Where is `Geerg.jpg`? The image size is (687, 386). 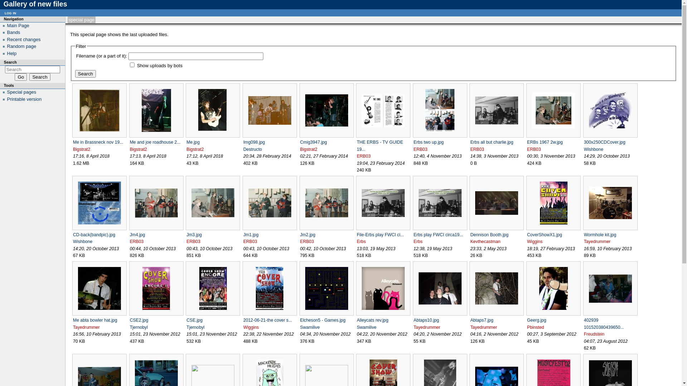 Geerg.jpg is located at coordinates (537, 320).